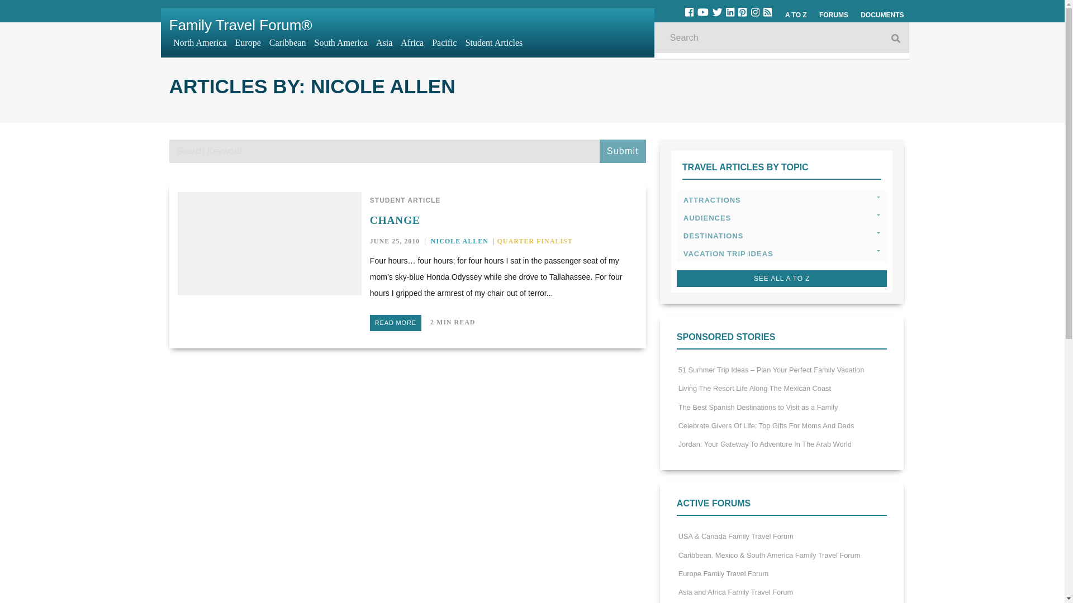 Image resolution: width=1073 pixels, height=603 pixels. What do you see at coordinates (782, 236) in the screenshot?
I see `DESTINATIONS` at bounding box center [782, 236].